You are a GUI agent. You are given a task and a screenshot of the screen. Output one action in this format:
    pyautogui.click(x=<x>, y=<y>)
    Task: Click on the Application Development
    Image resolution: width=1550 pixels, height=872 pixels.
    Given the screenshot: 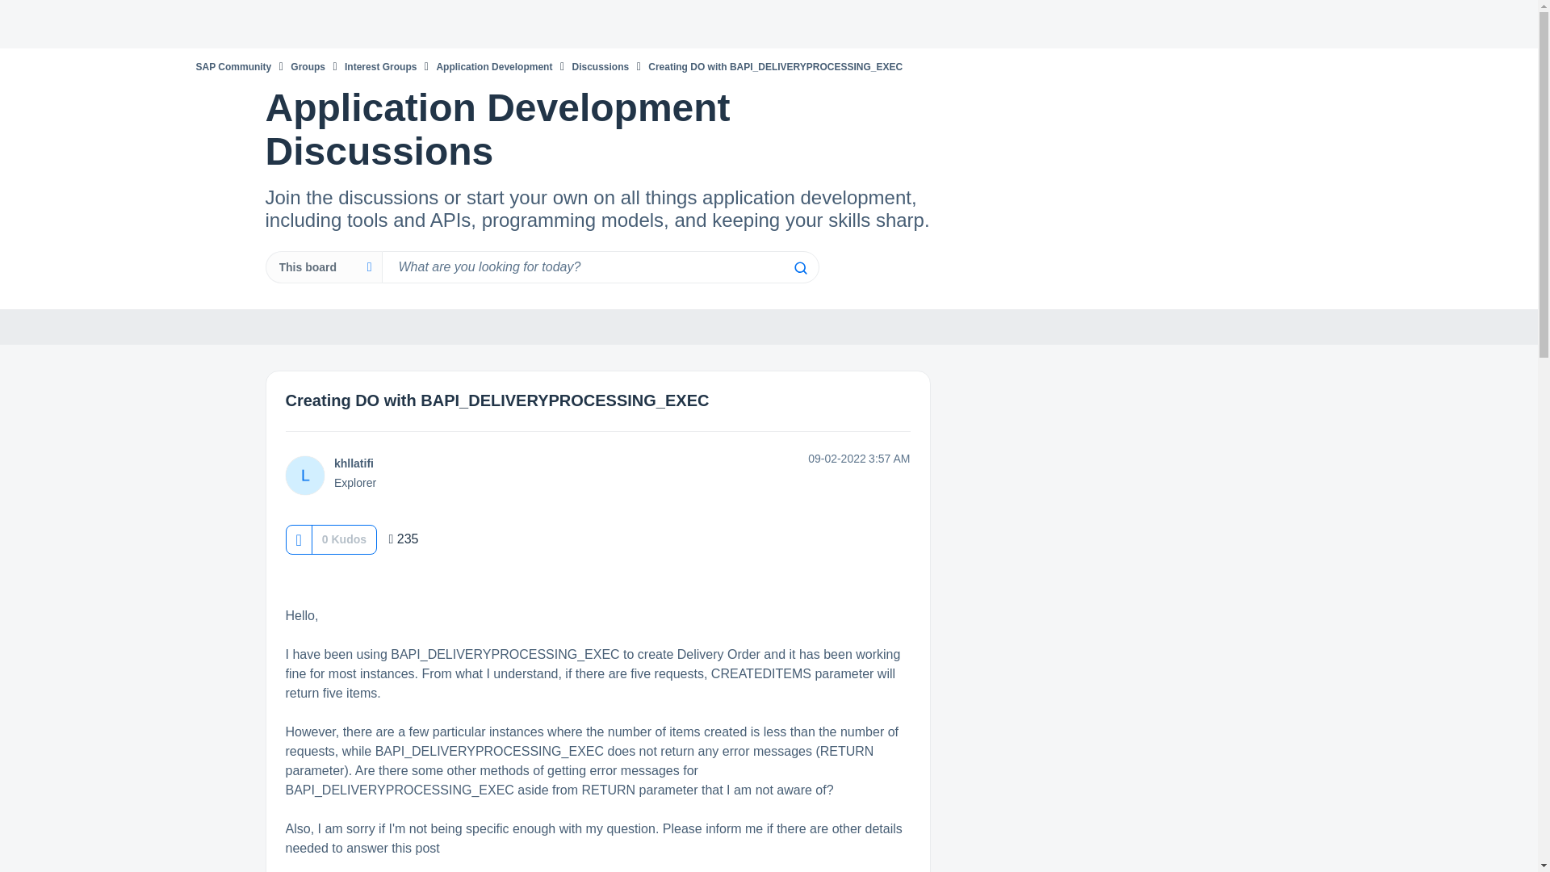 What is the action you would take?
    pyautogui.click(x=493, y=66)
    